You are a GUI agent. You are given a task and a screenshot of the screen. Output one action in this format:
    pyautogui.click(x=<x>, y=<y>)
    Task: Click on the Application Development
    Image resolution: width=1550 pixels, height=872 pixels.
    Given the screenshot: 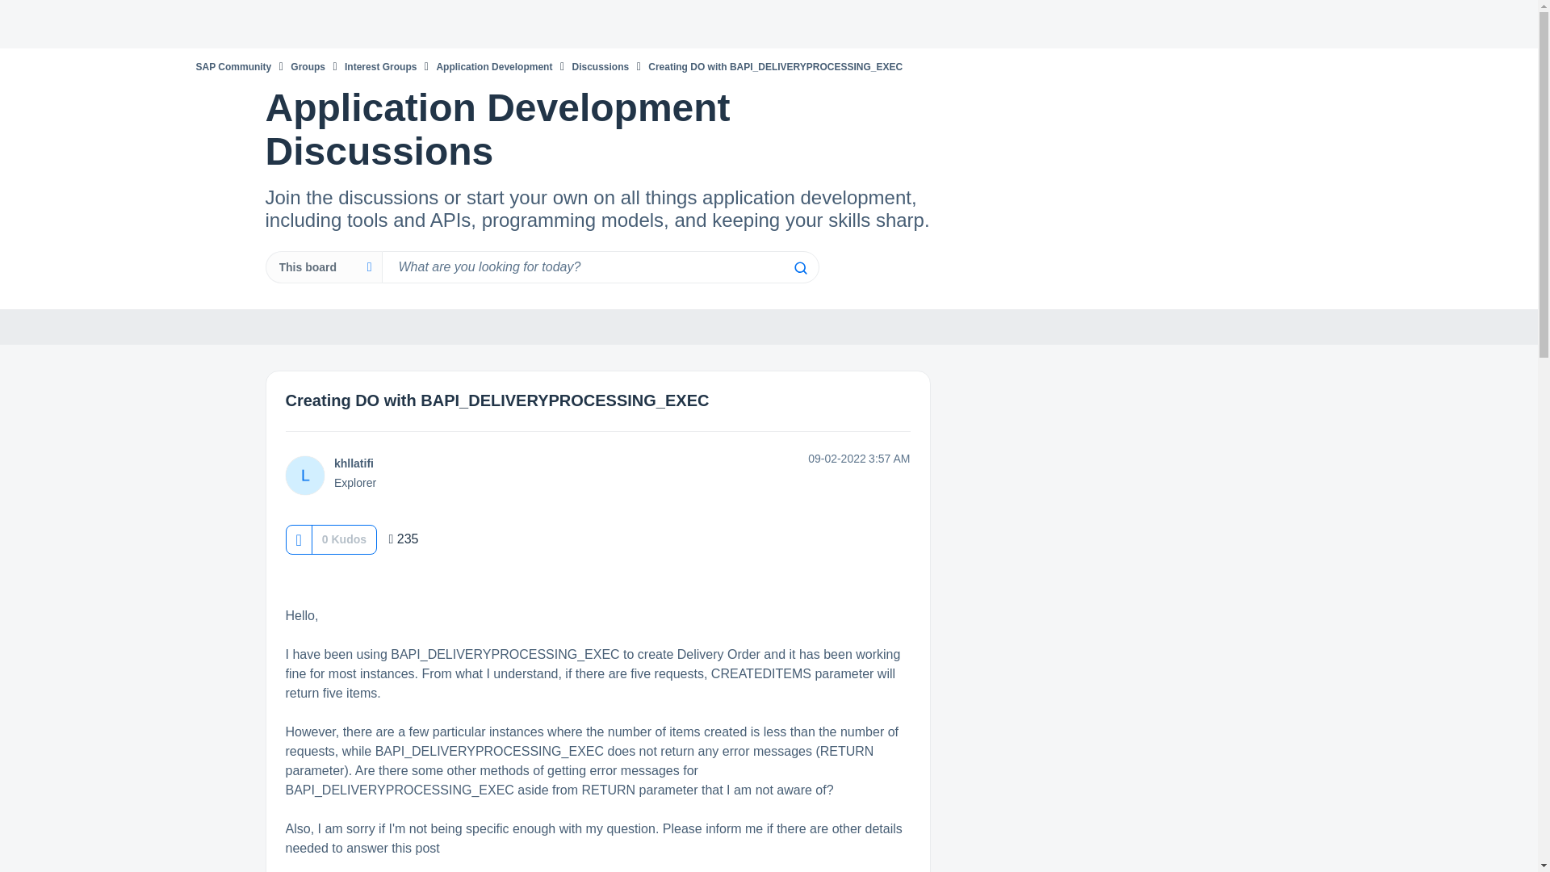 What is the action you would take?
    pyautogui.click(x=493, y=66)
    